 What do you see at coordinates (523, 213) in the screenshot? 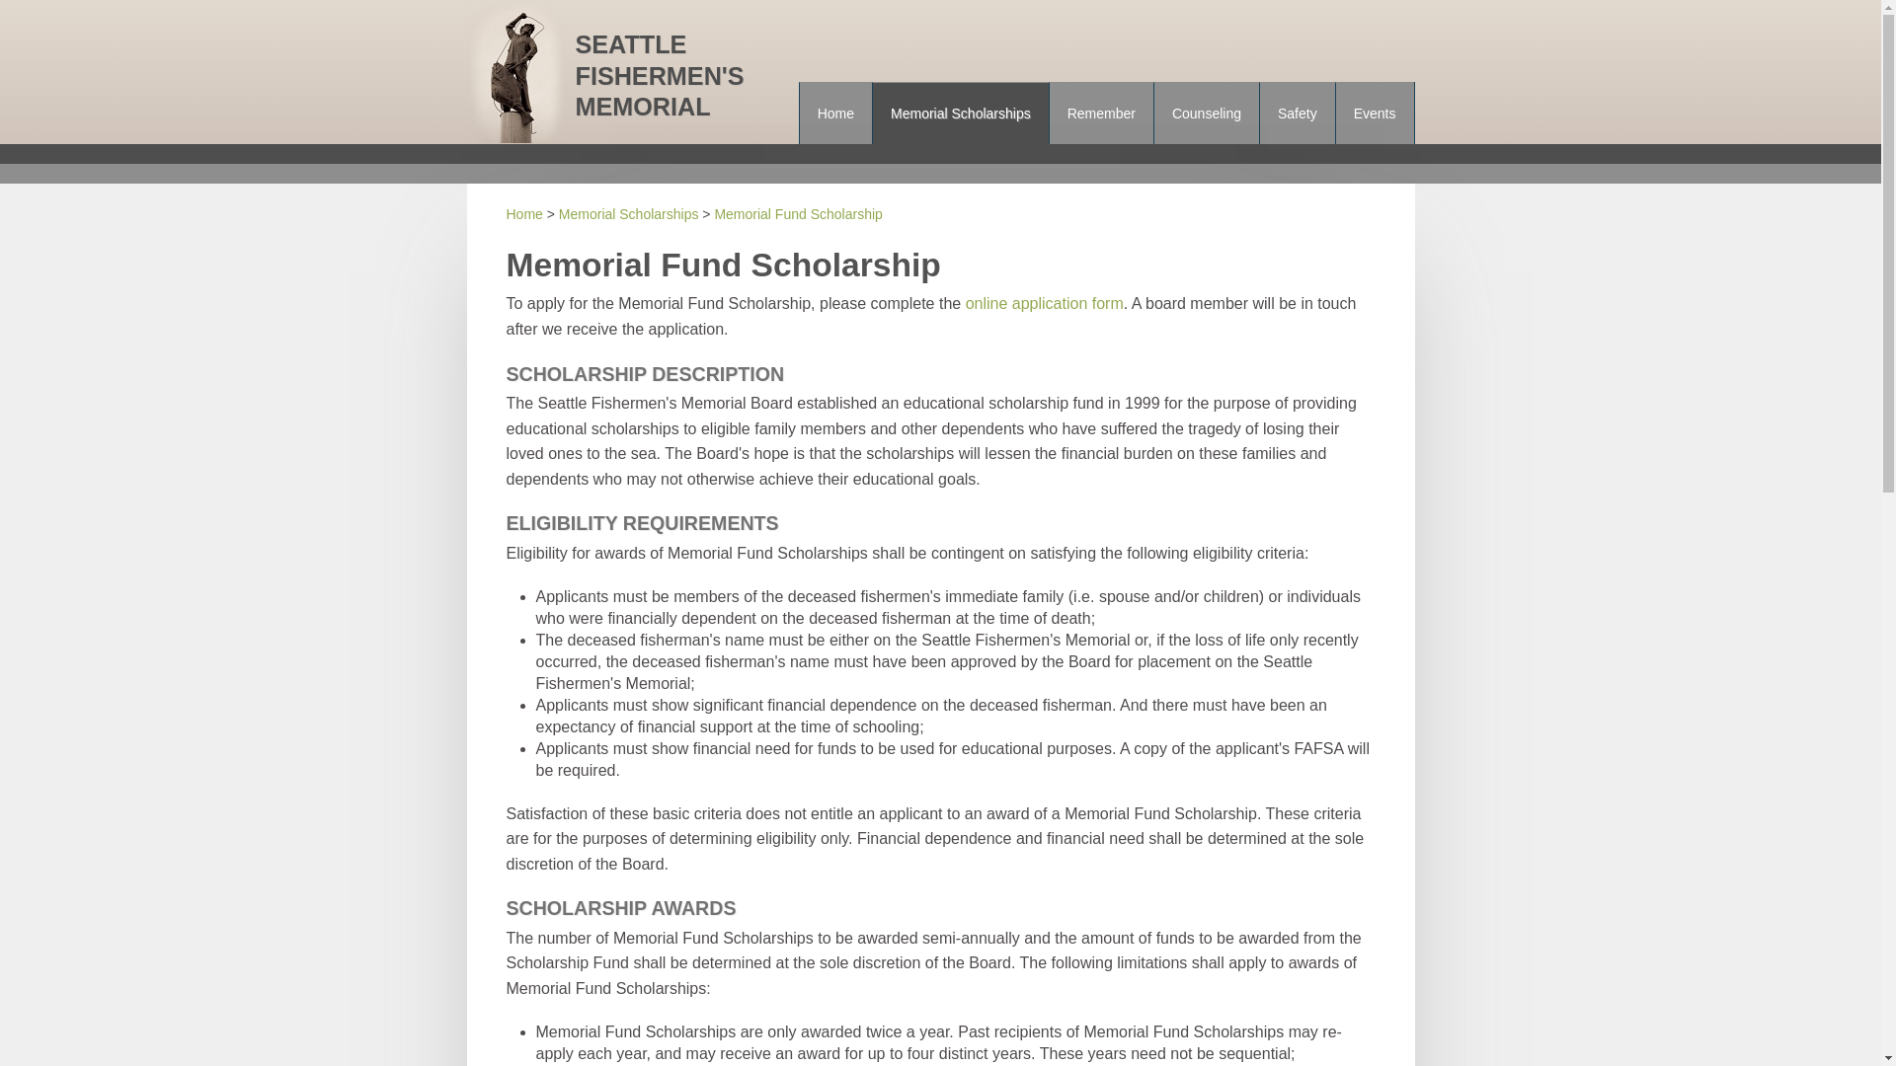
I see `Home` at bounding box center [523, 213].